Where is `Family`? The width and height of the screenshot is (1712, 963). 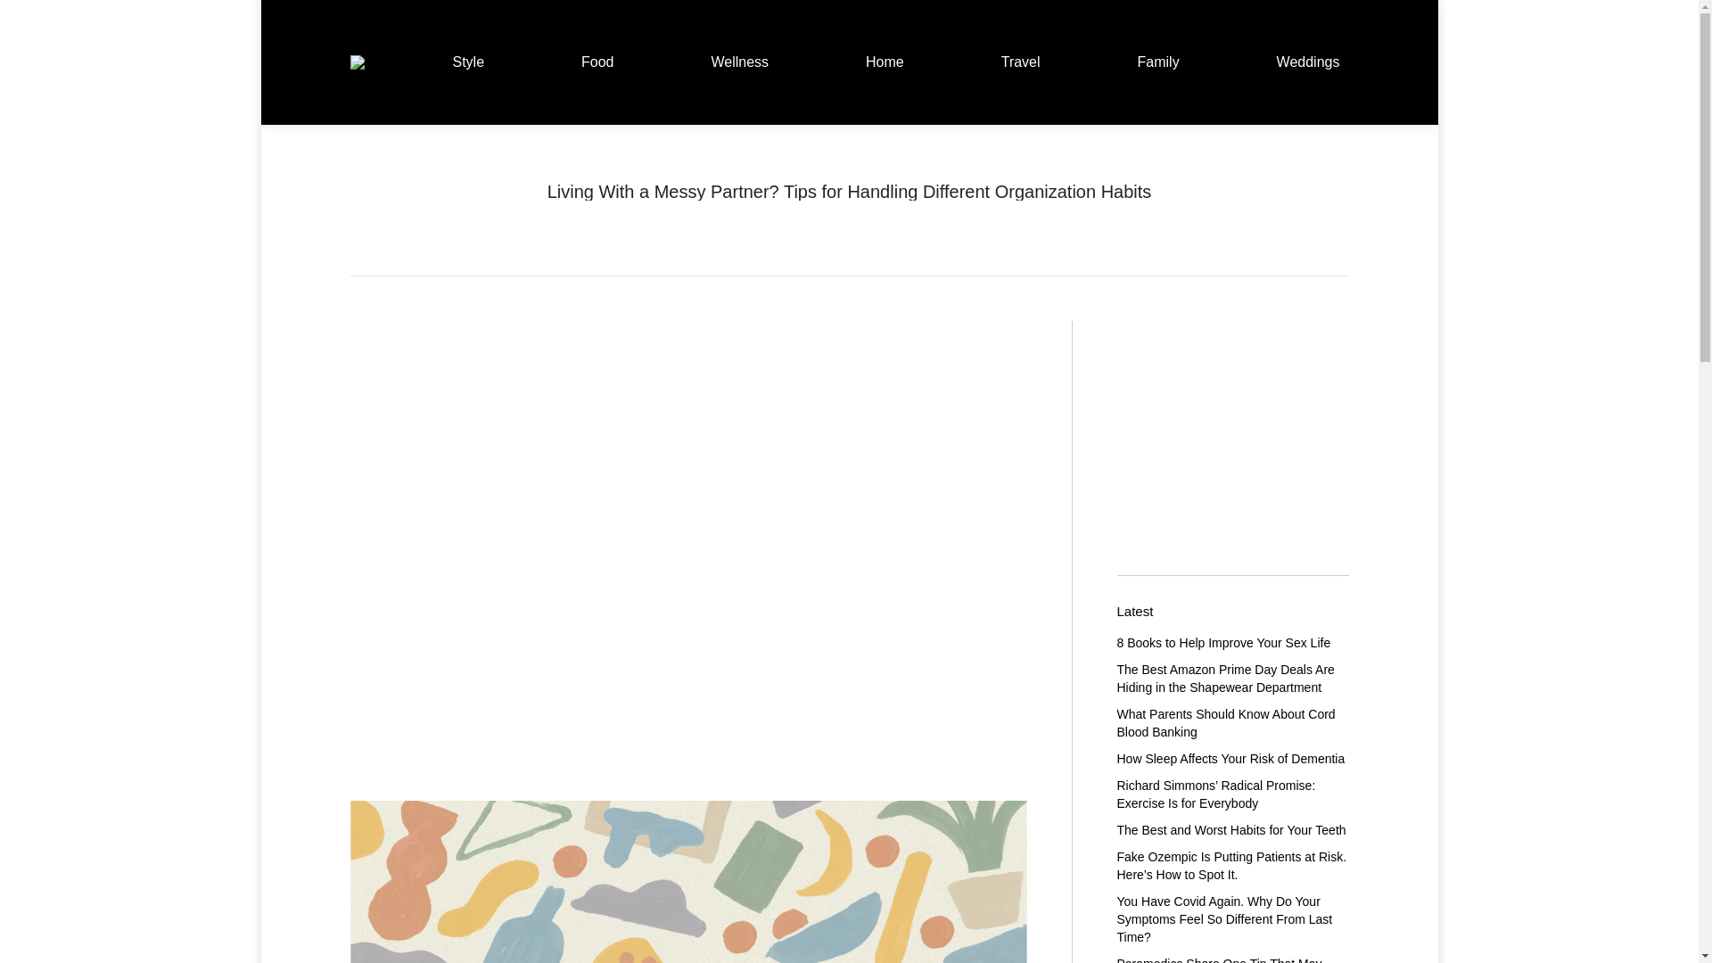 Family is located at coordinates (1157, 62).